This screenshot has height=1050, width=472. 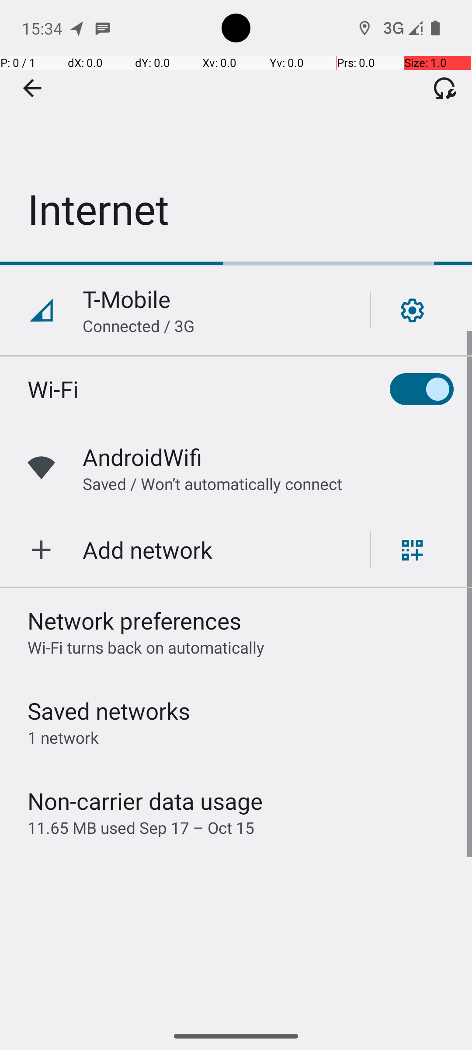 I want to click on Non-carrier data usage, so click(x=145, y=801).